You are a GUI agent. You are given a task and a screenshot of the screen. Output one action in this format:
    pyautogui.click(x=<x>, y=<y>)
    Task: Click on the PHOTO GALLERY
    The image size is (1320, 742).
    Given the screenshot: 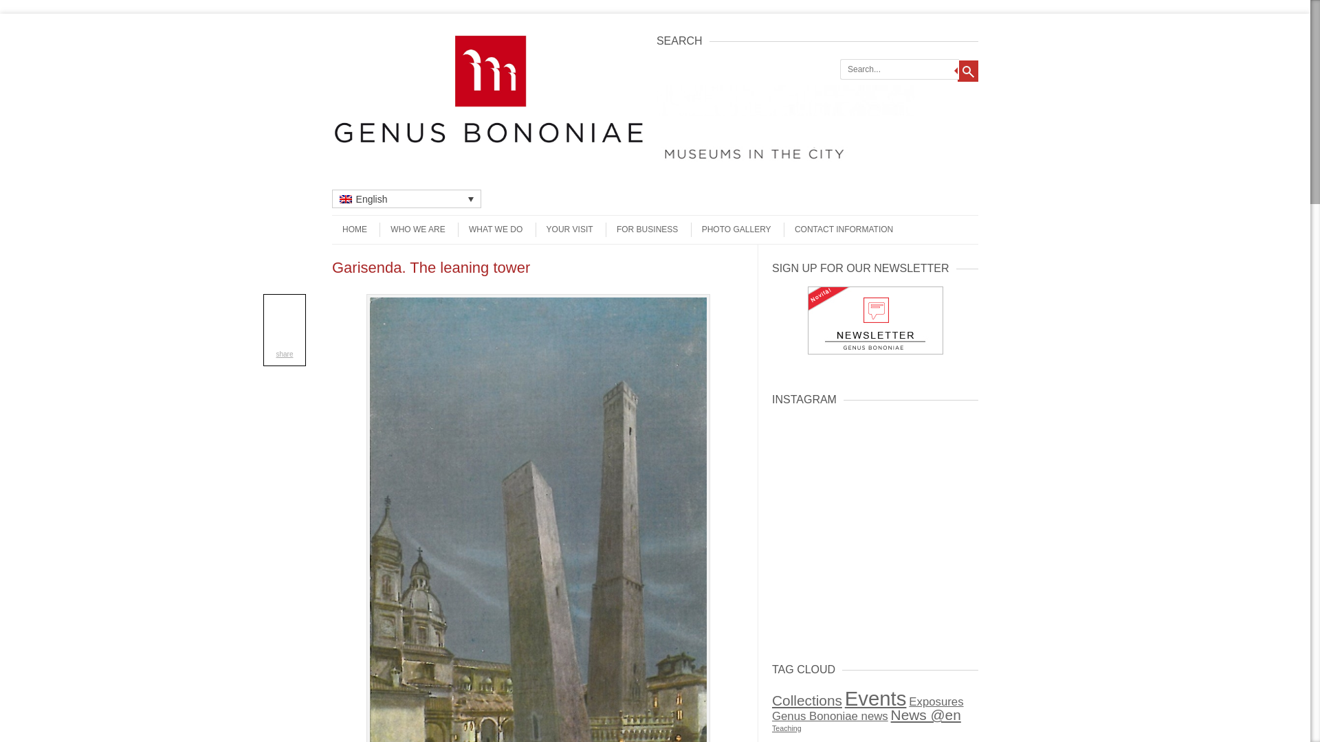 What is the action you would take?
    pyautogui.click(x=730, y=229)
    